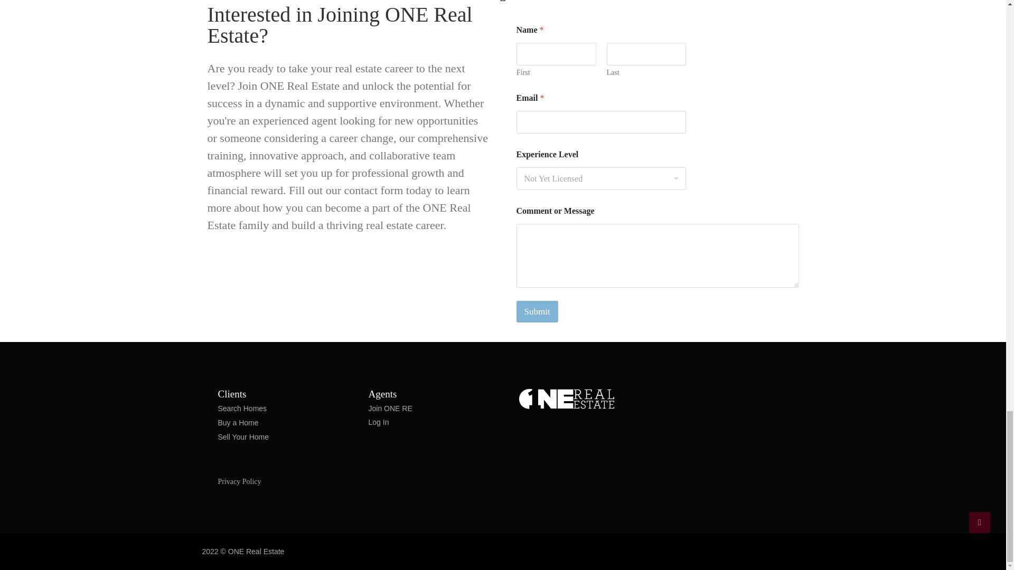  What do you see at coordinates (238, 423) in the screenshot?
I see `Buy a Home` at bounding box center [238, 423].